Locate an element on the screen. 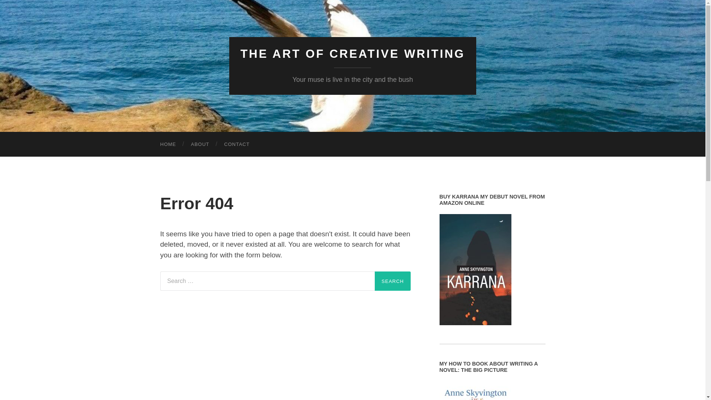 The height and width of the screenshot is (400, 711). HOME is located at coordinates (168, 144).